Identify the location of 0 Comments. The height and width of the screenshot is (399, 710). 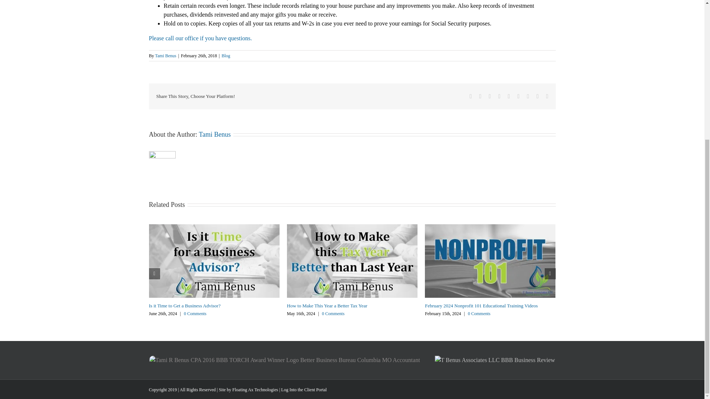
(333, 314).